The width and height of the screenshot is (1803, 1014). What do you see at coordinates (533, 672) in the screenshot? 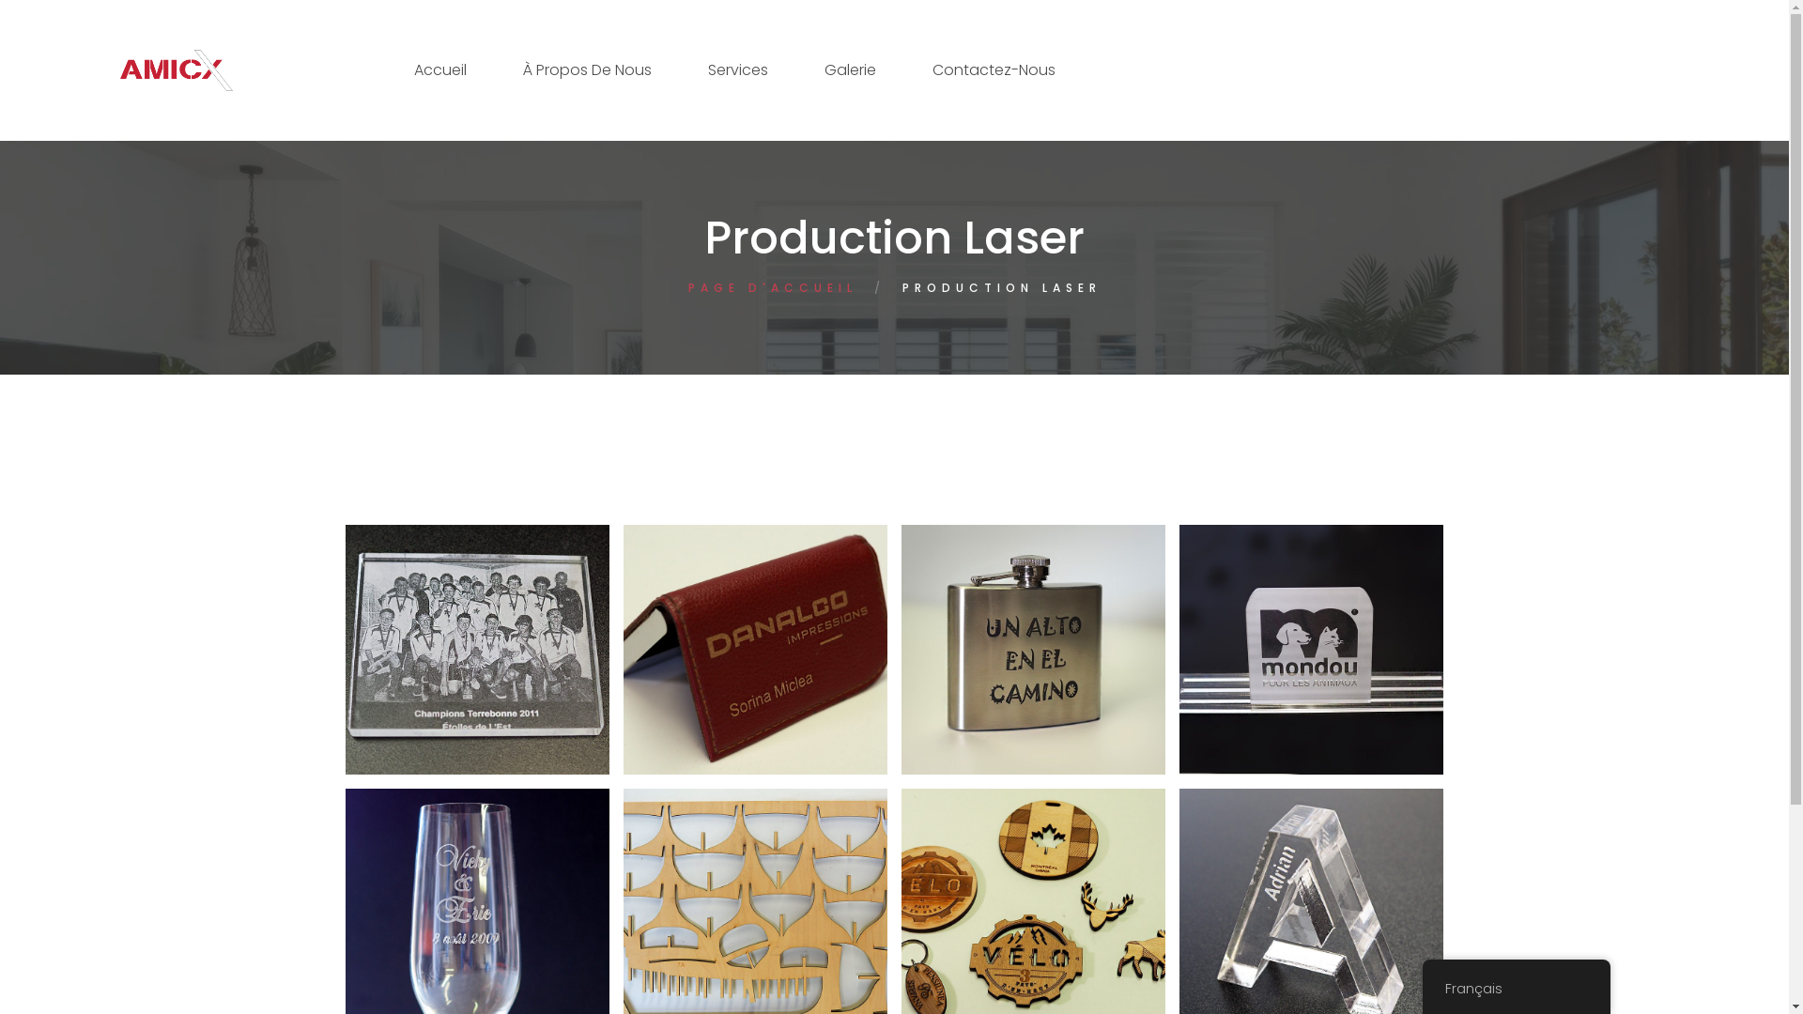
I see `Photography` at bounding box center [533, 672].